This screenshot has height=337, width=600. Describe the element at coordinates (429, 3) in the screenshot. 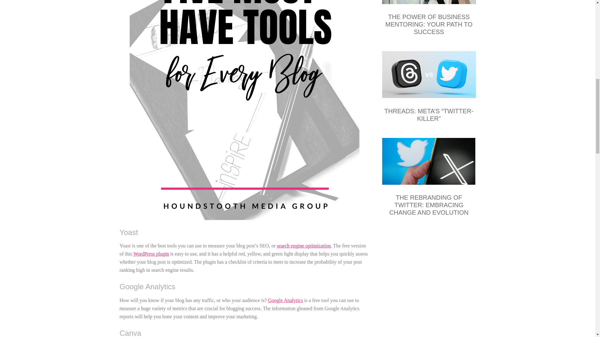

I see `The Power of Business Mentoring: Your Path to Success` at that location.